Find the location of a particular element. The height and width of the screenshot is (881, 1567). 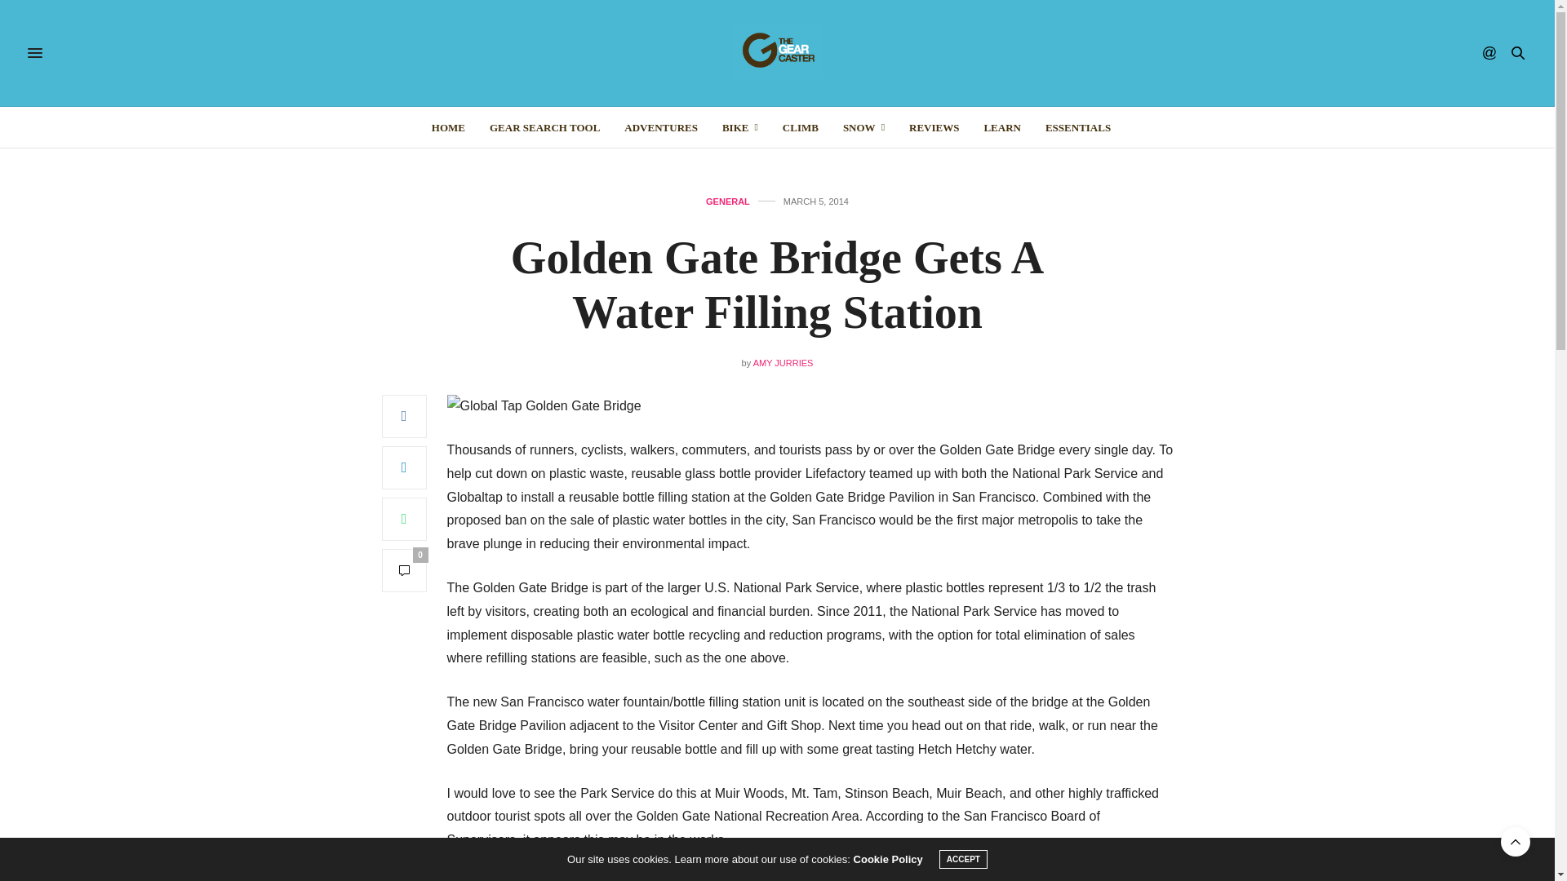

SNOW is located at coordinates (863, 127).